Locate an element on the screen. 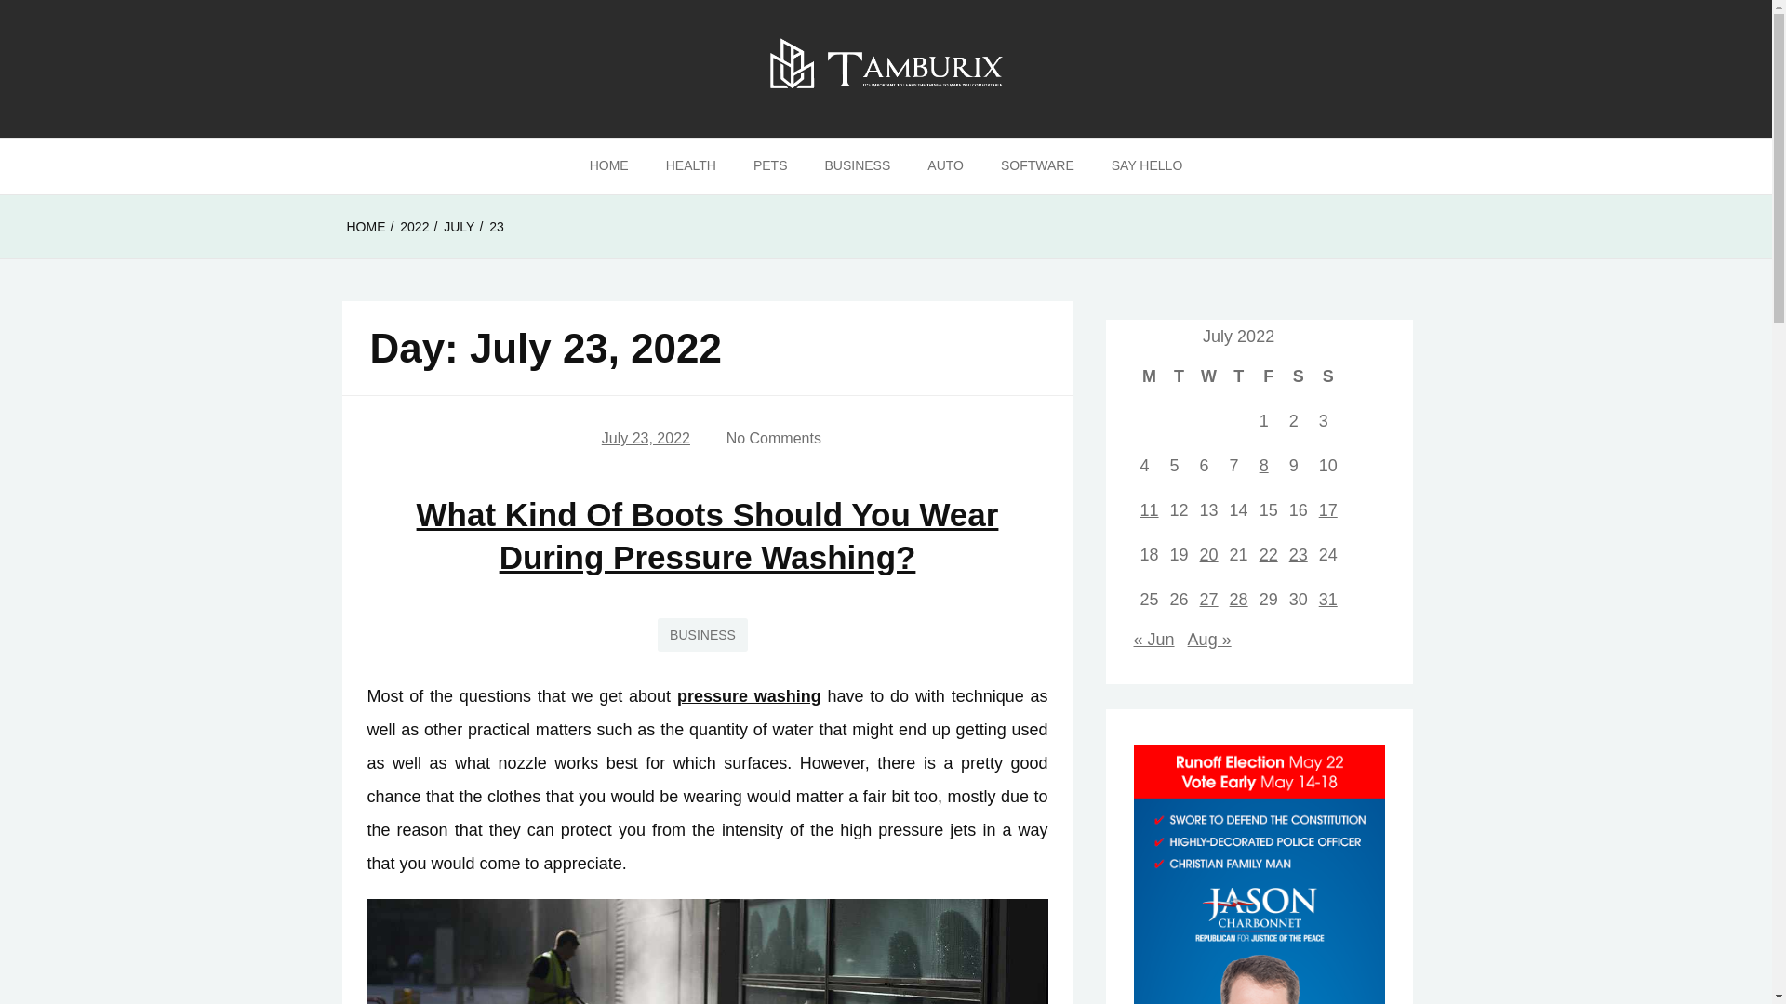  Monday is located at coordinates (1150, 376).